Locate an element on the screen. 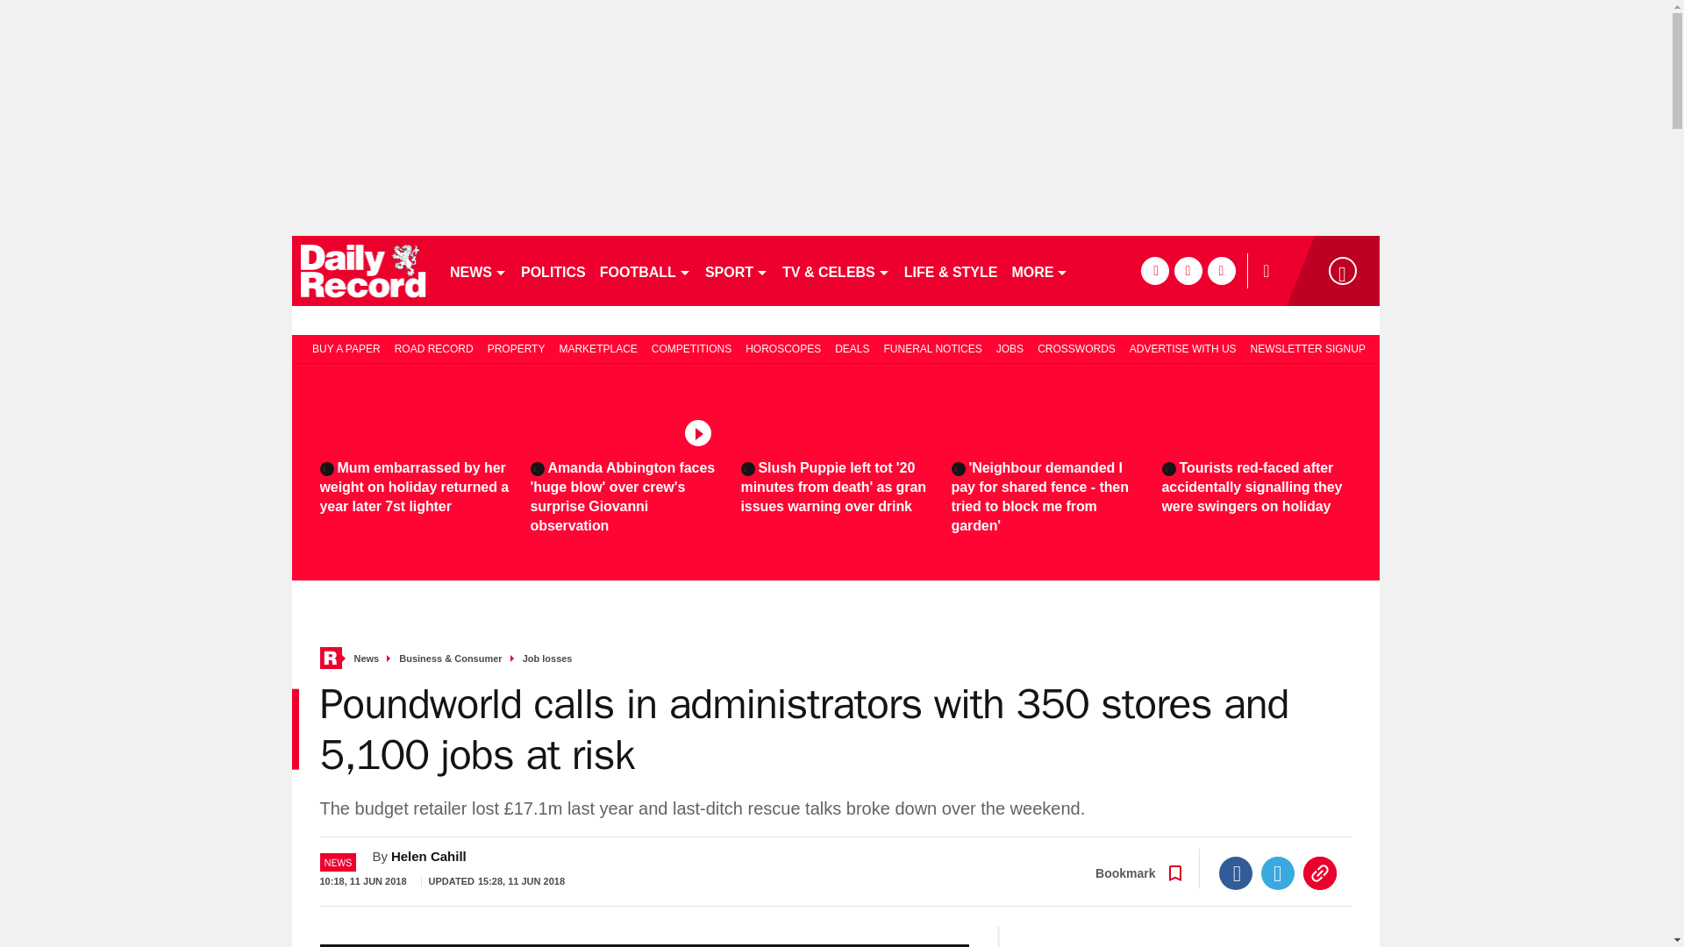 This screenshot has width=1684, height=947. dailyrecord is located at coordinates (363, 270).